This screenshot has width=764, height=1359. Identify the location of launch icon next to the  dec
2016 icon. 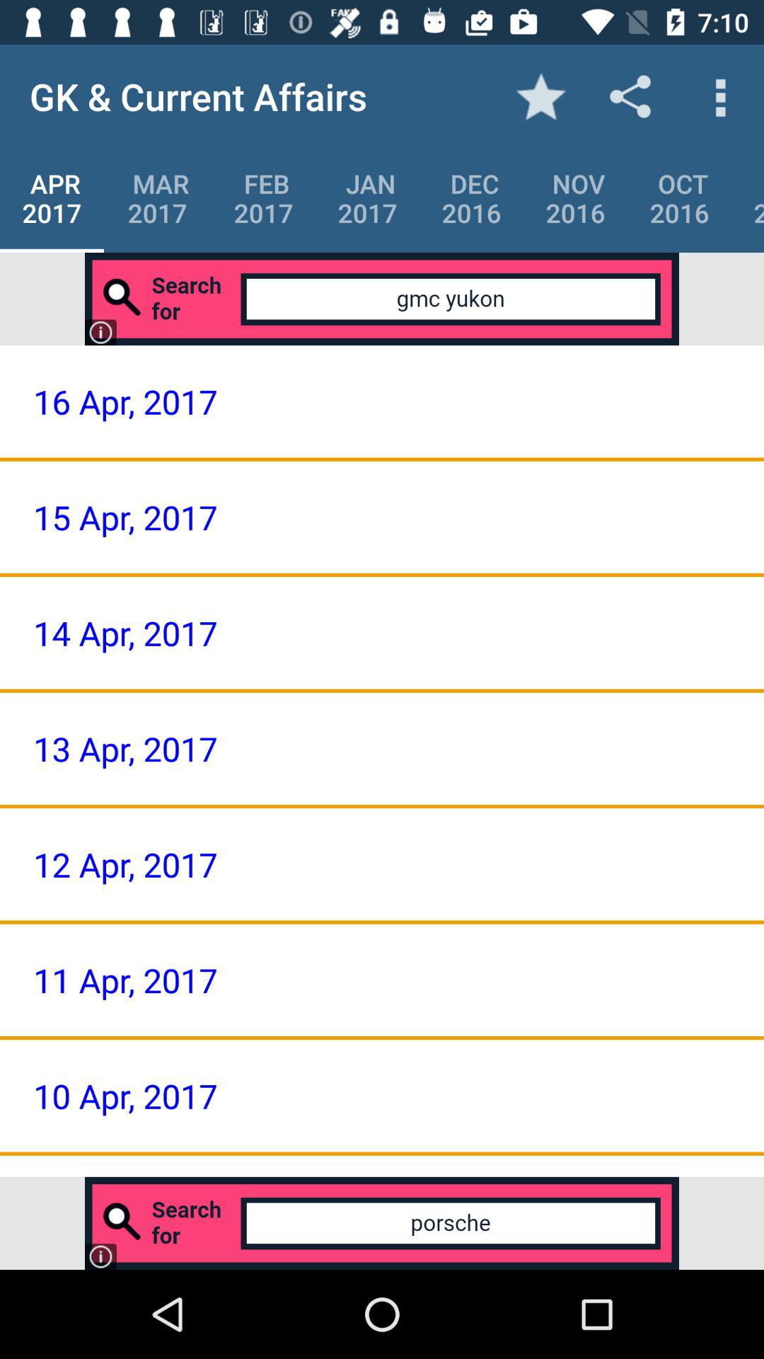
(368, 198).